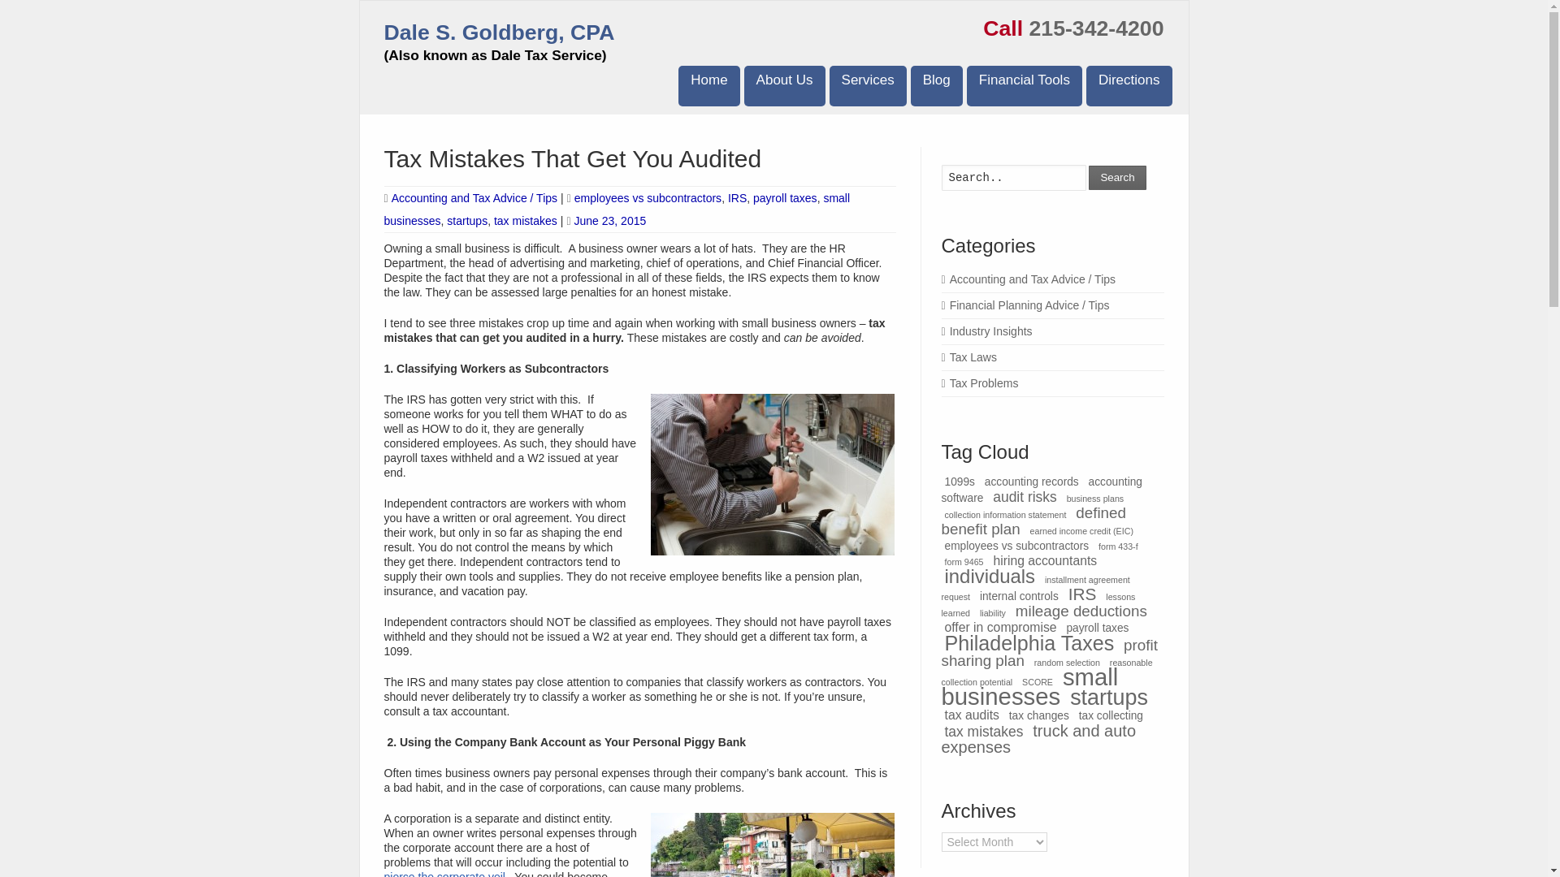 This screenshot has width=1560, height=877. What do you see at coordinates (1129, 86) in the screenshot?
I see `Directions` at bounding box center [1129, 86].